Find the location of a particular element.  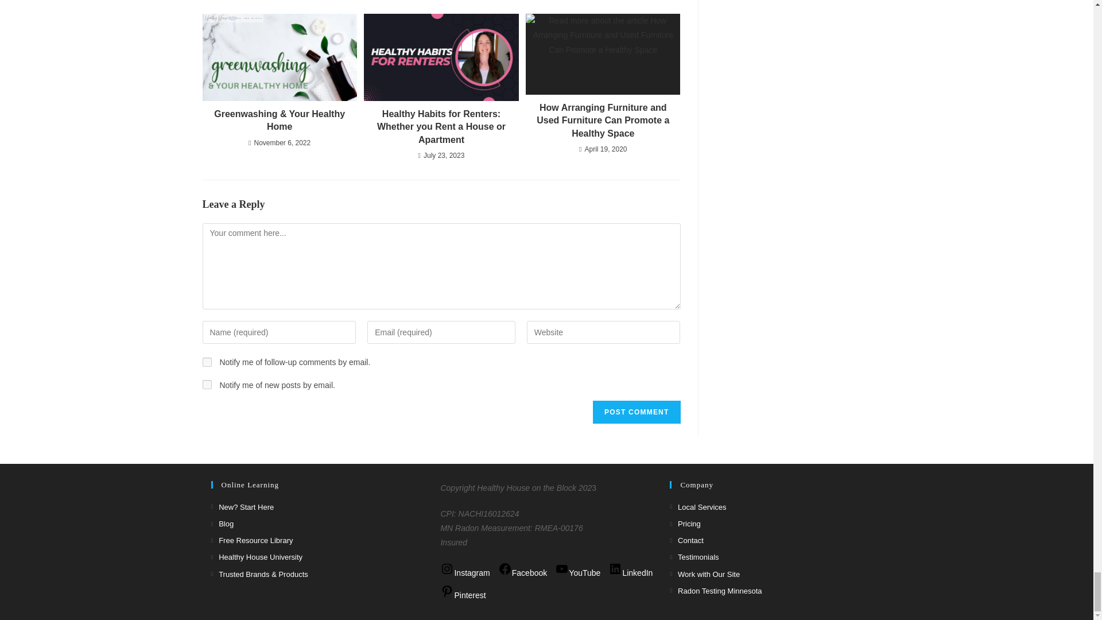

subscribe is located at coordinates (207, 362).